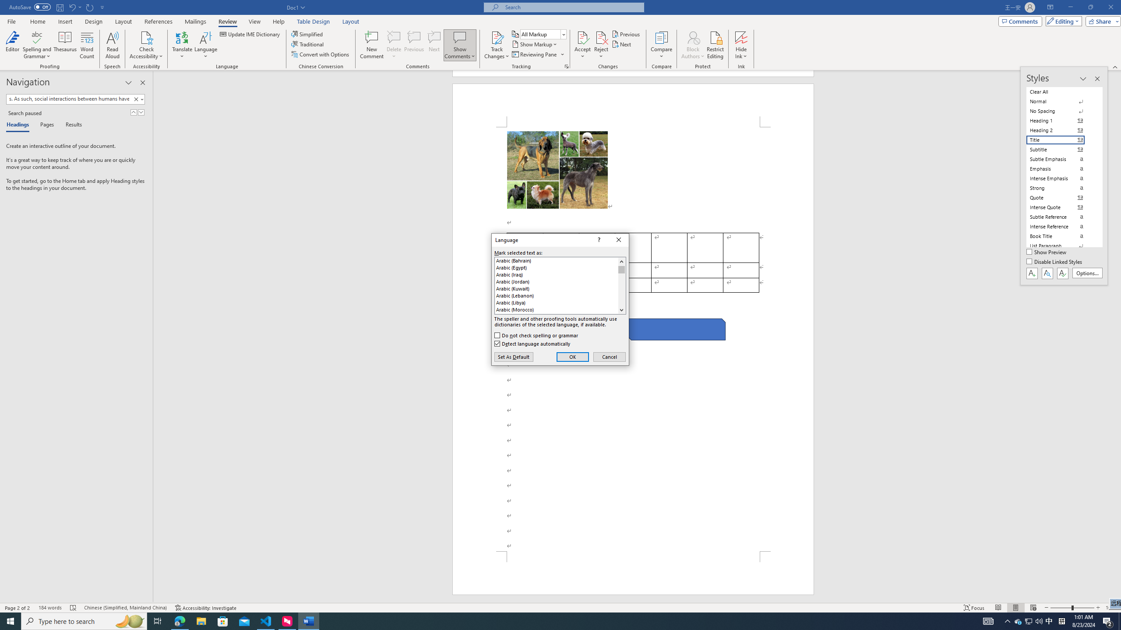  What do you see at coordinates (599, 240) in the screenshot?
I see `Context help` at bounding box center [599, 240].